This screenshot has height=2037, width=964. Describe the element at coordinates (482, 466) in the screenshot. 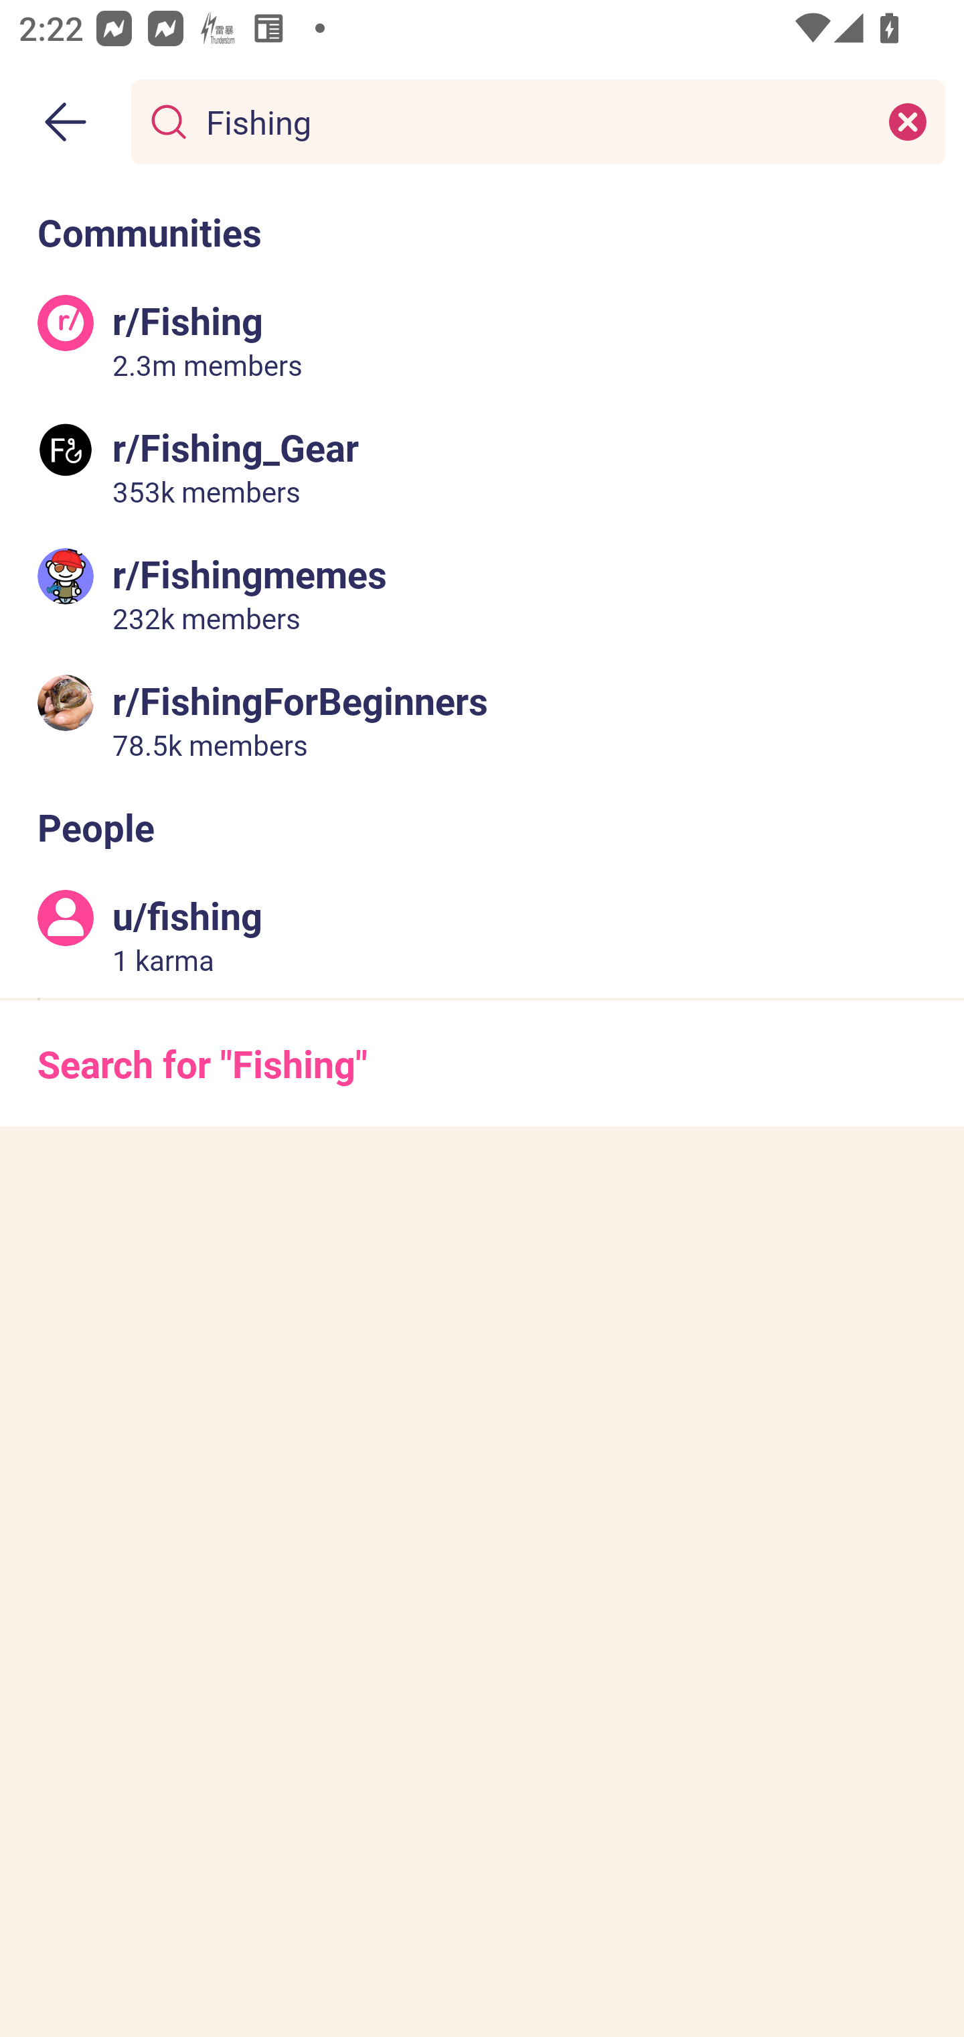

I see `r/Fishing_Gear 353k members 353 thousand members` at that location.